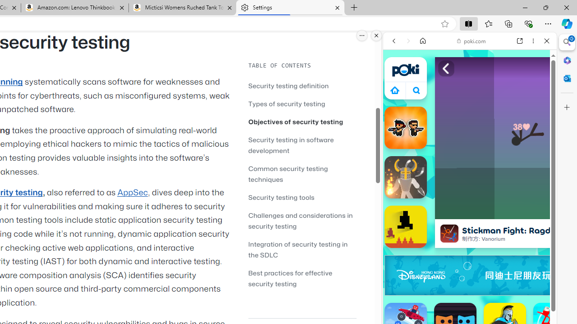 This screenshot has height=324, width=577. What do you see at coordinates (567, 78) in the screenshot?
I see `Outlook` at bounding box center [567, 78].